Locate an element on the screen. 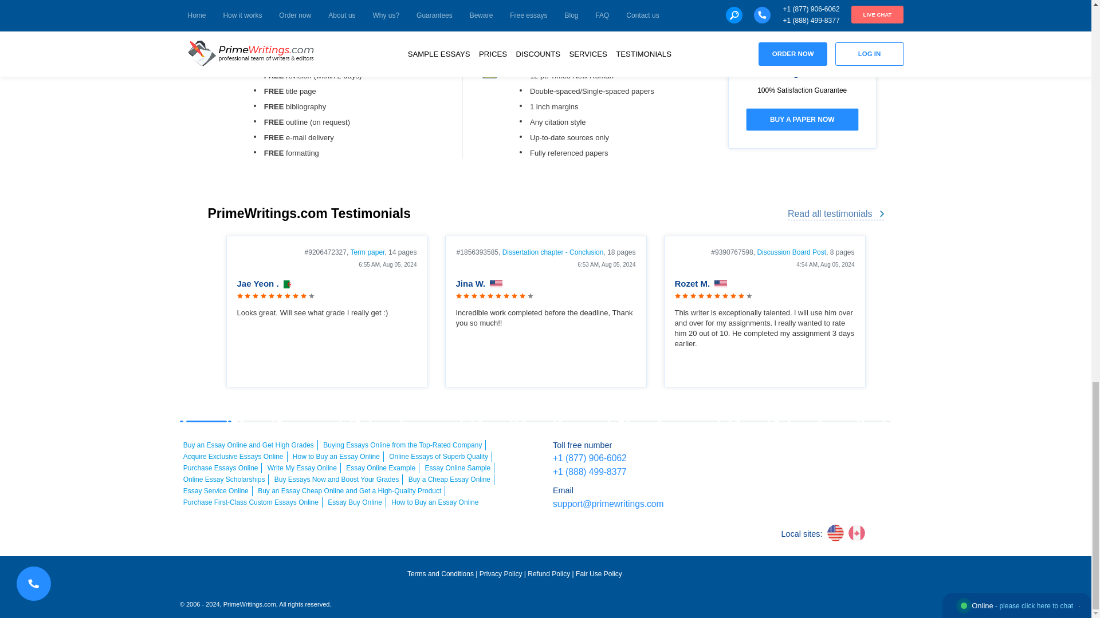 This screenshot has width=1100, height=618. Credit and debit cards by MasterCard is located at coordinates (792, 452).